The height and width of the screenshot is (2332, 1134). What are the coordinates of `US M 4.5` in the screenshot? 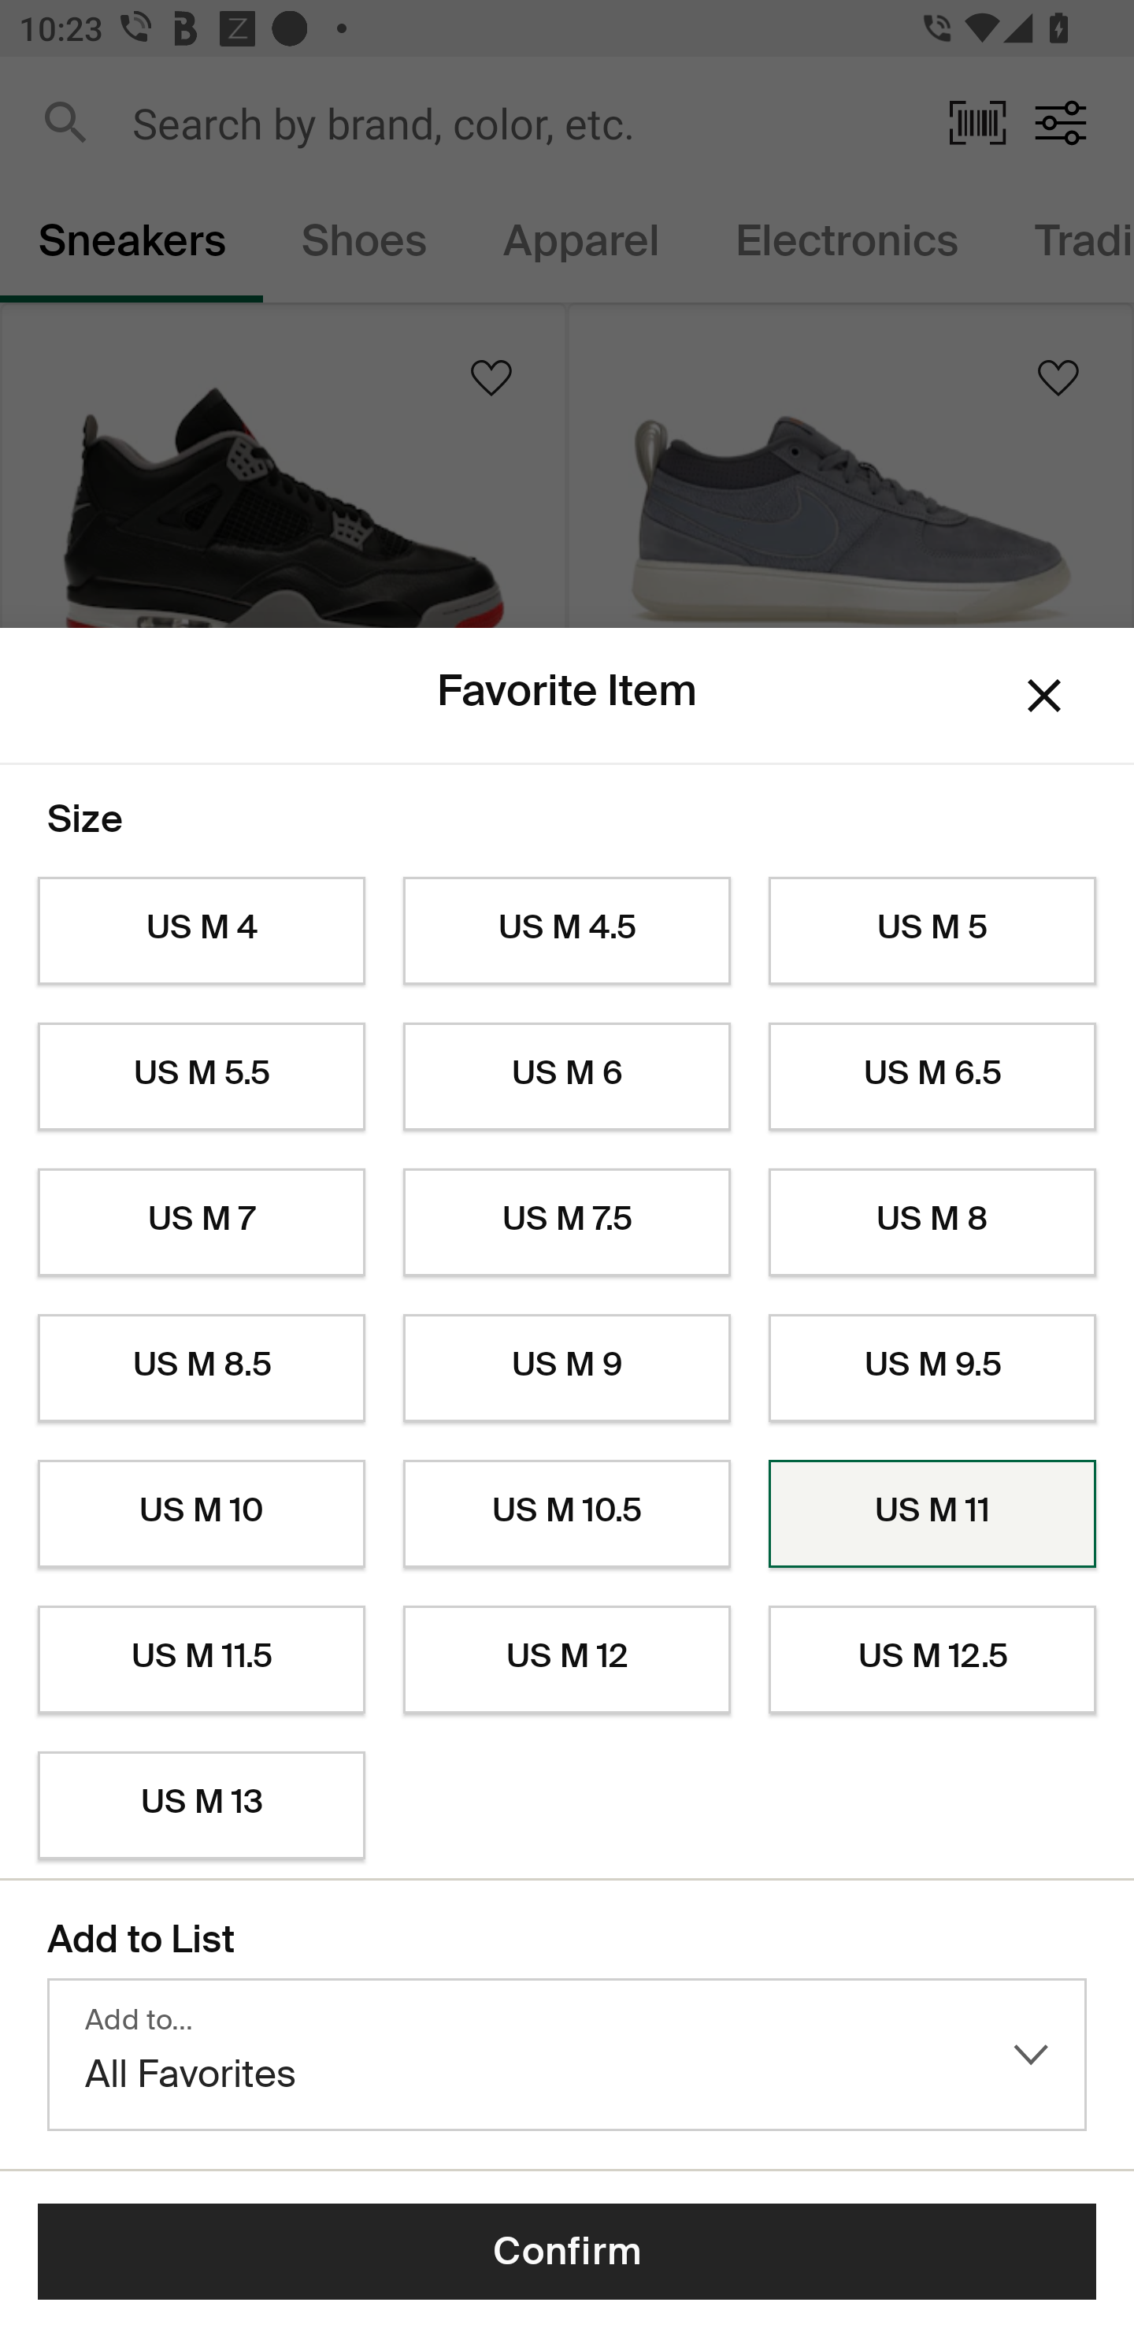 It's located at (567, 931).